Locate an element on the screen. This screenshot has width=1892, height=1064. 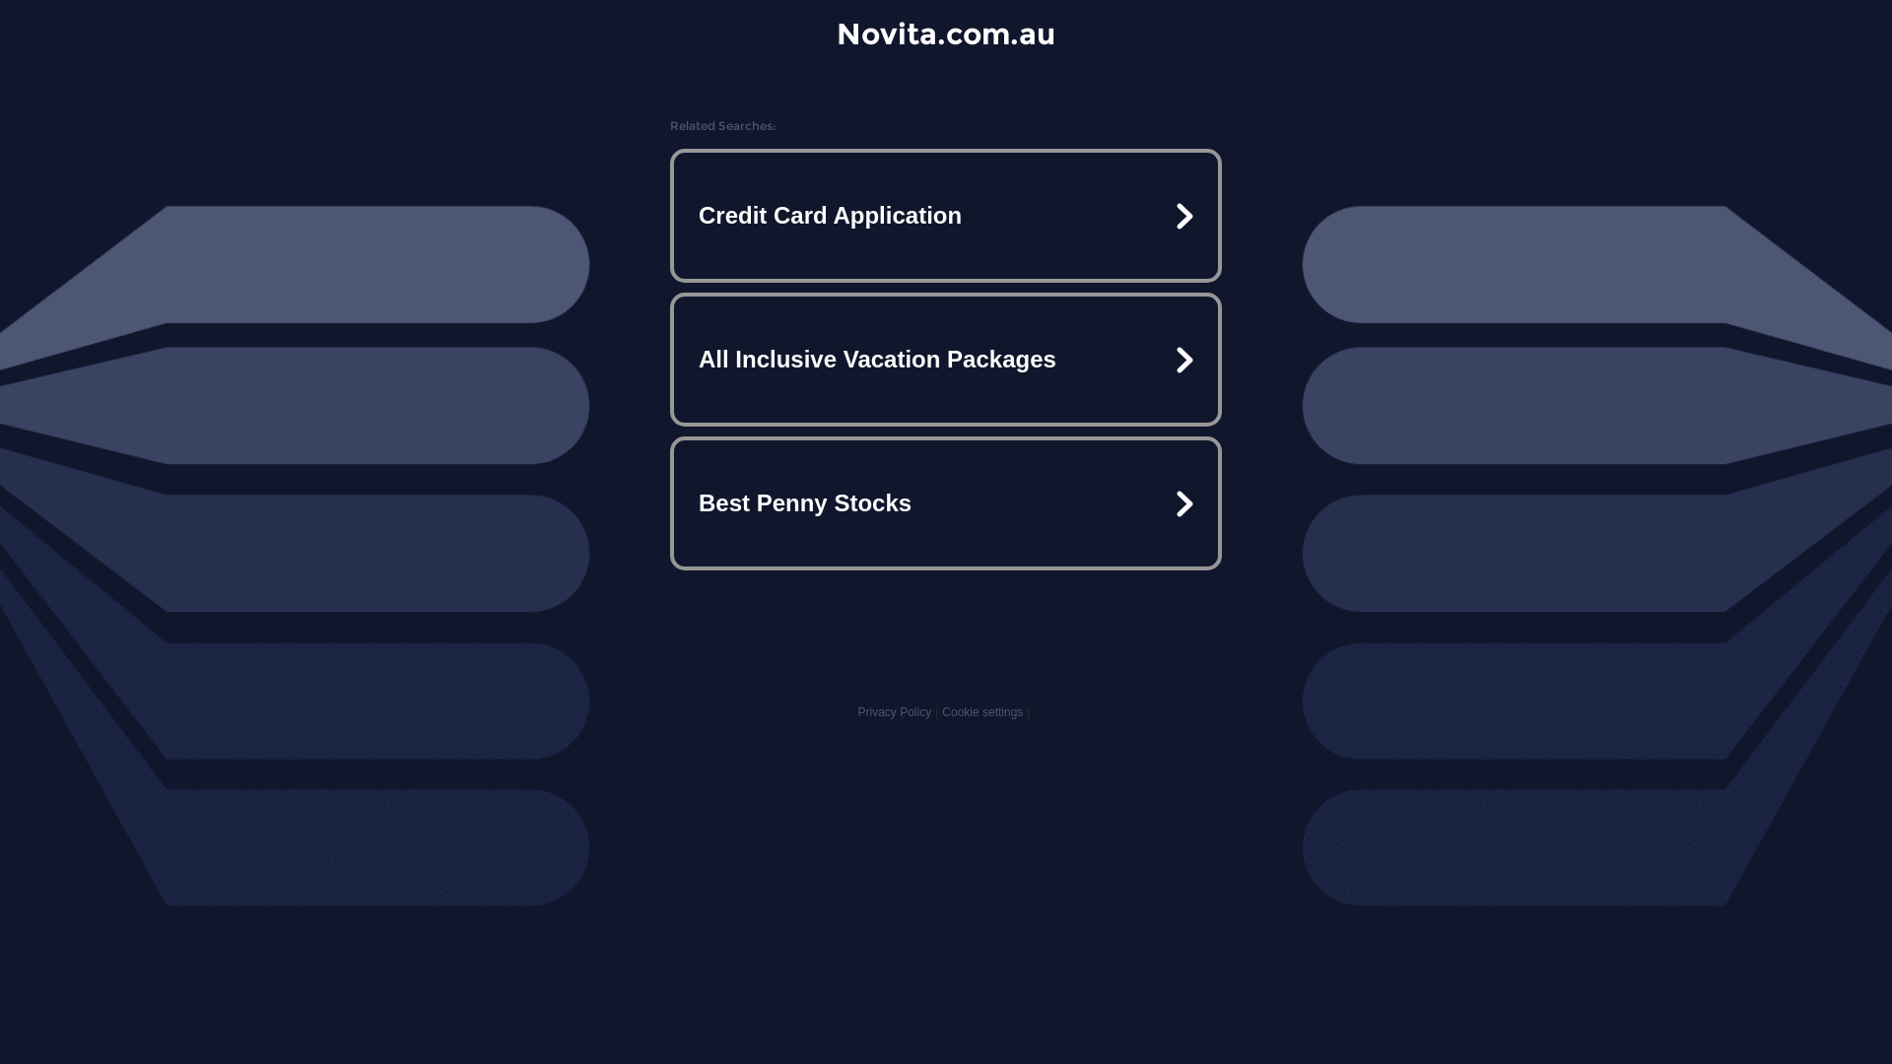
Best Penny Stocks is located at coordinates (946, 502).